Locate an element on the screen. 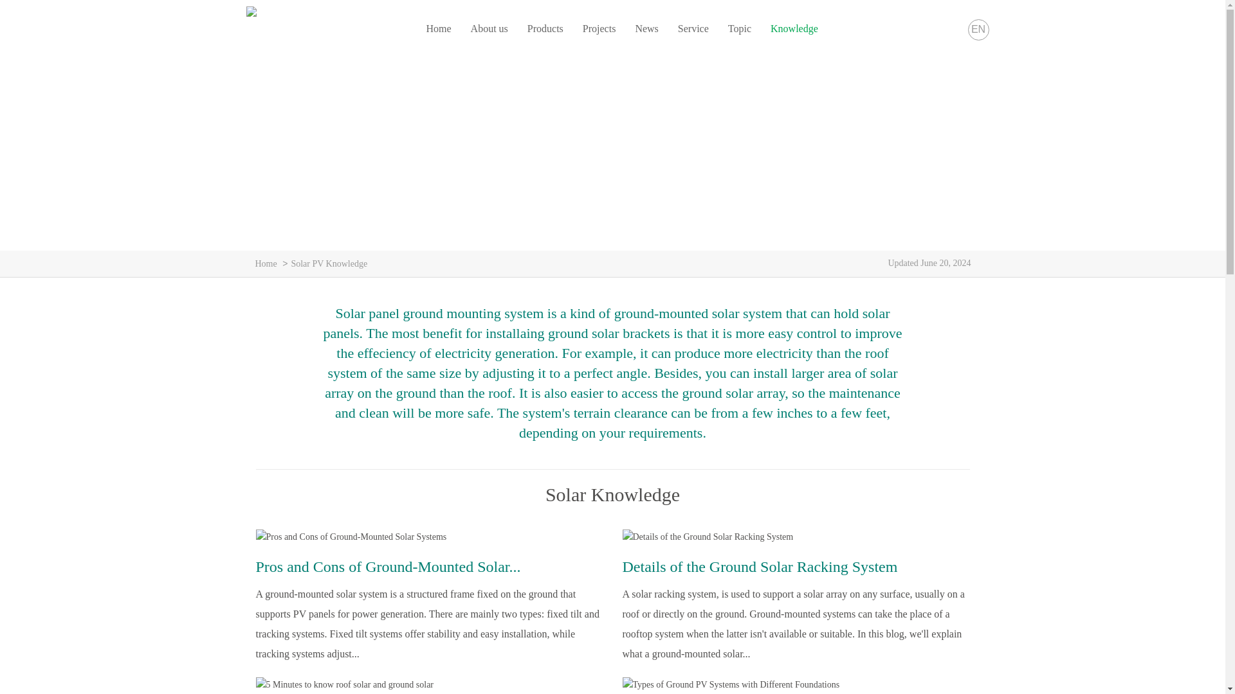 This screenshot has width=1235, height=694. About us is located at coordinates (489, 28).